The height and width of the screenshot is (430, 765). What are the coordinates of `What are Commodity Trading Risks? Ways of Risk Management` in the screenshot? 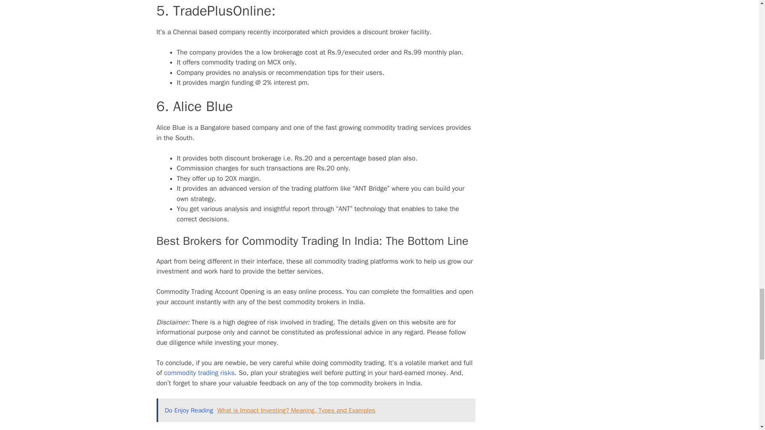 It's located at (199, 373).